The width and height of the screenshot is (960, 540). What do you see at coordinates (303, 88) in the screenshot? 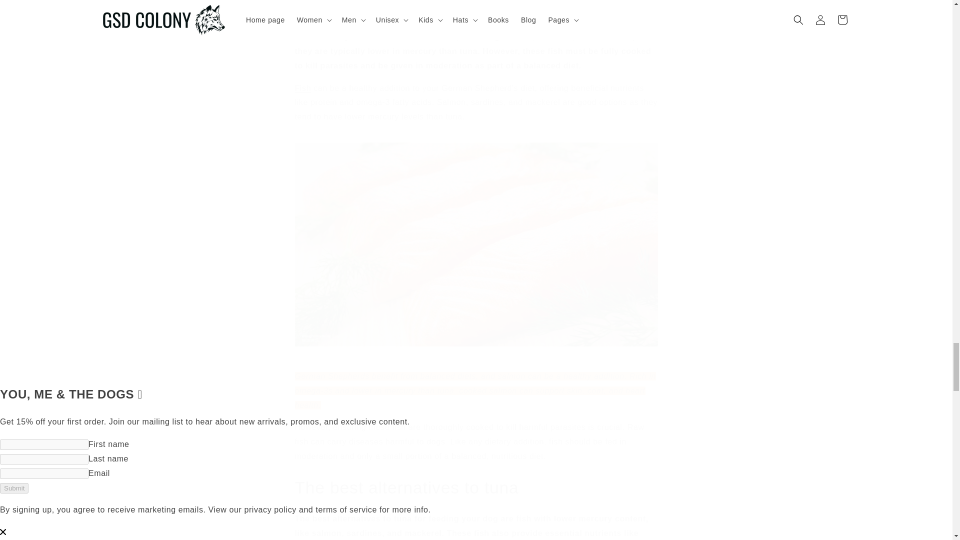
I see `Safe fish for dogs` at bounding box center [303, 88].